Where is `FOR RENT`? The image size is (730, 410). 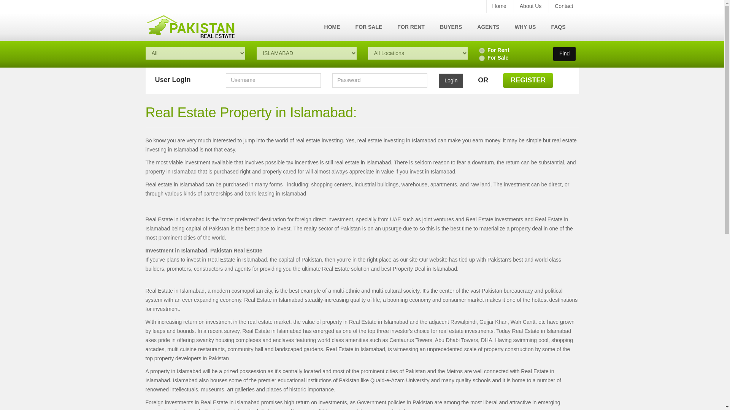
FOR RENT is located at coordinates (411, 27).